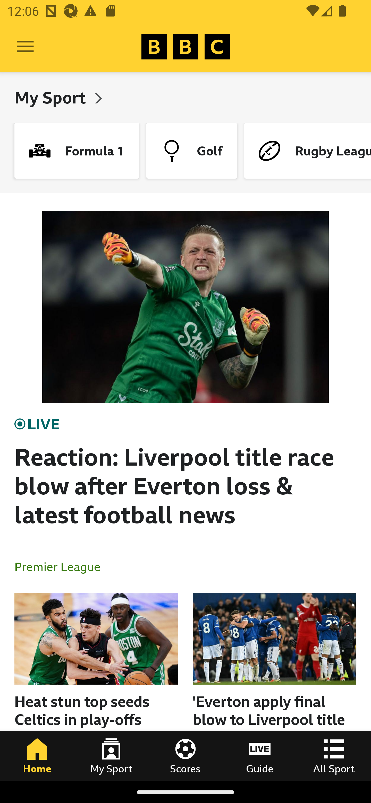 The height and width of the screenshot is (803, 371). What do you see at coordinates (61, 566) in the screenshot?
I see `Premier League In the section Premier League` at bounding box center [61, 566].